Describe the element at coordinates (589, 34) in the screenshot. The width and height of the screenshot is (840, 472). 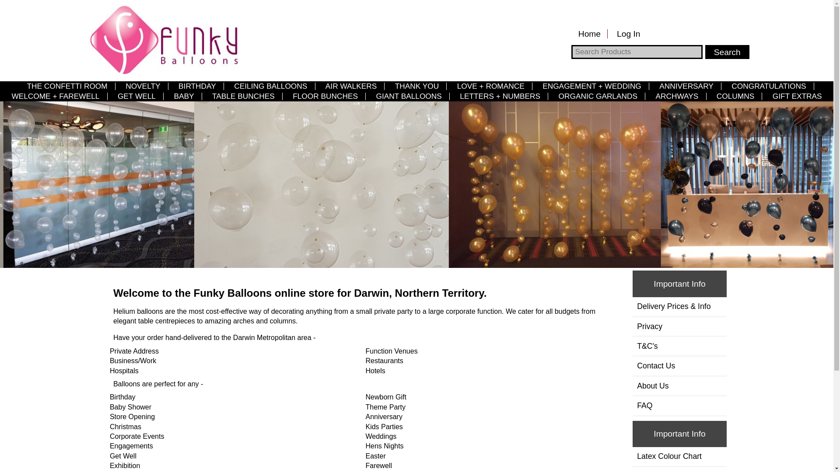
I see `Home` at that location.